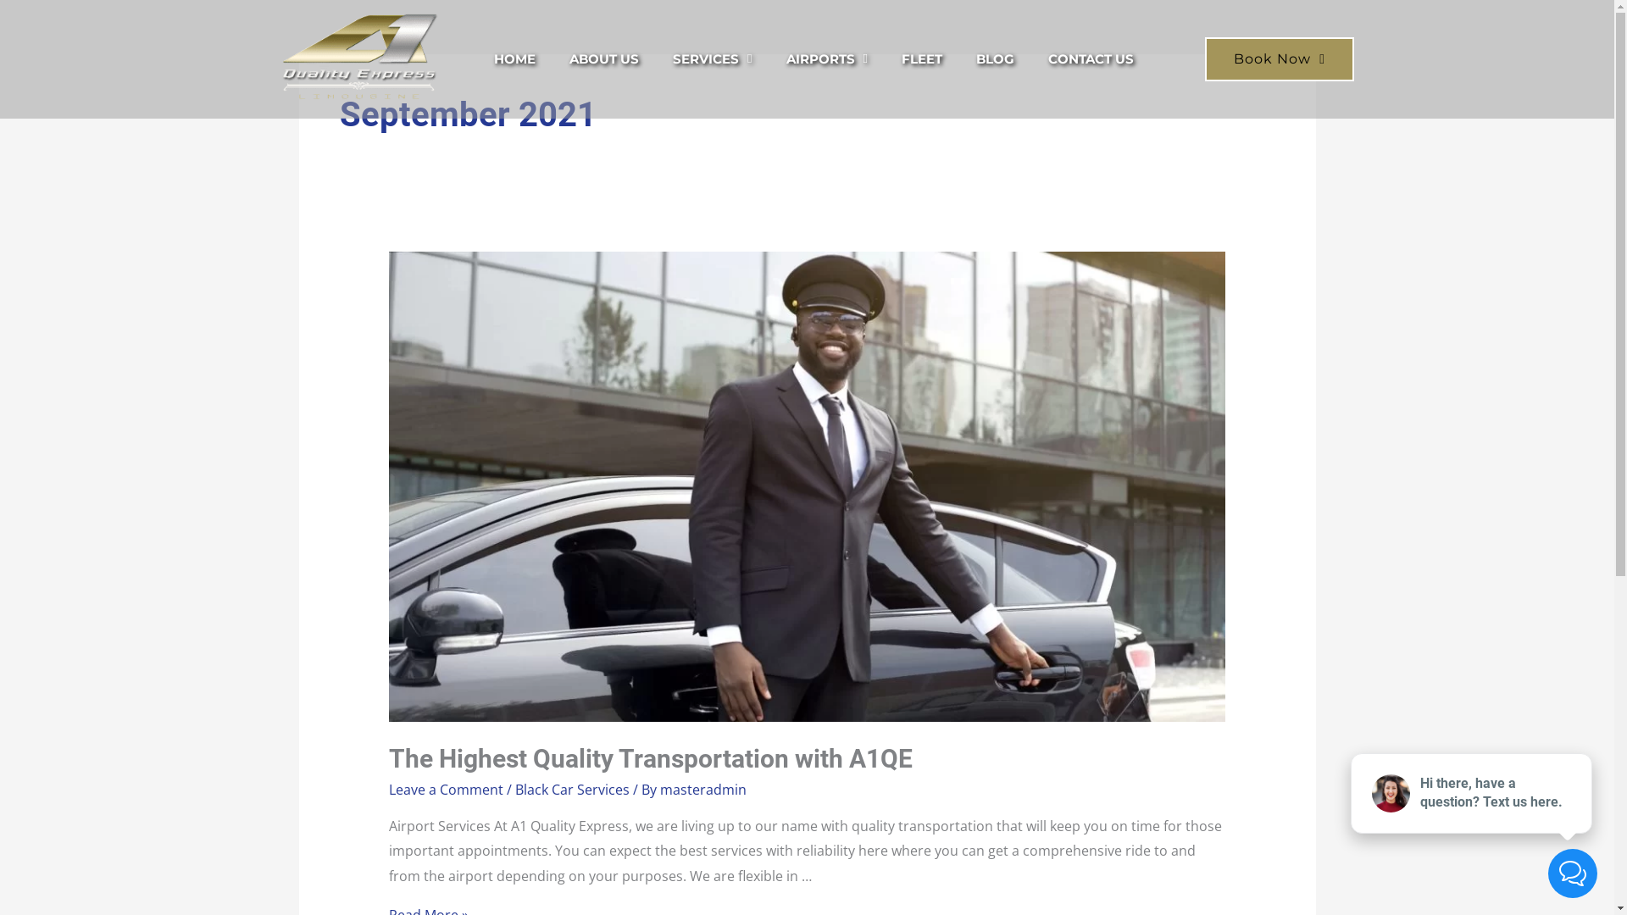  Describe the element at coordinates (515, 59) in the screenshot. I see `HOME` at that location.